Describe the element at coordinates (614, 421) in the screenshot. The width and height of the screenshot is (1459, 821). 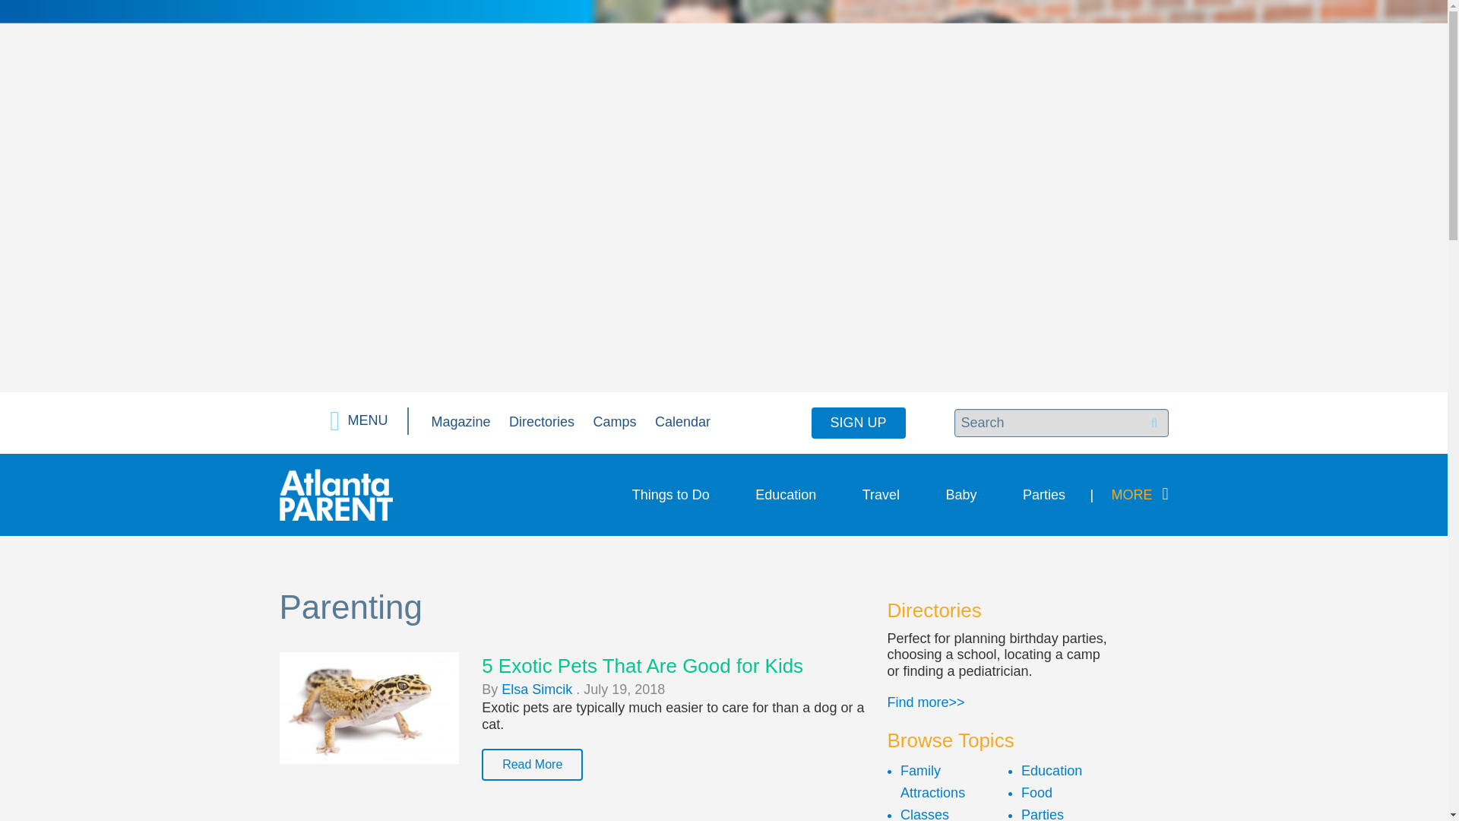
I see `Camps` at that location.